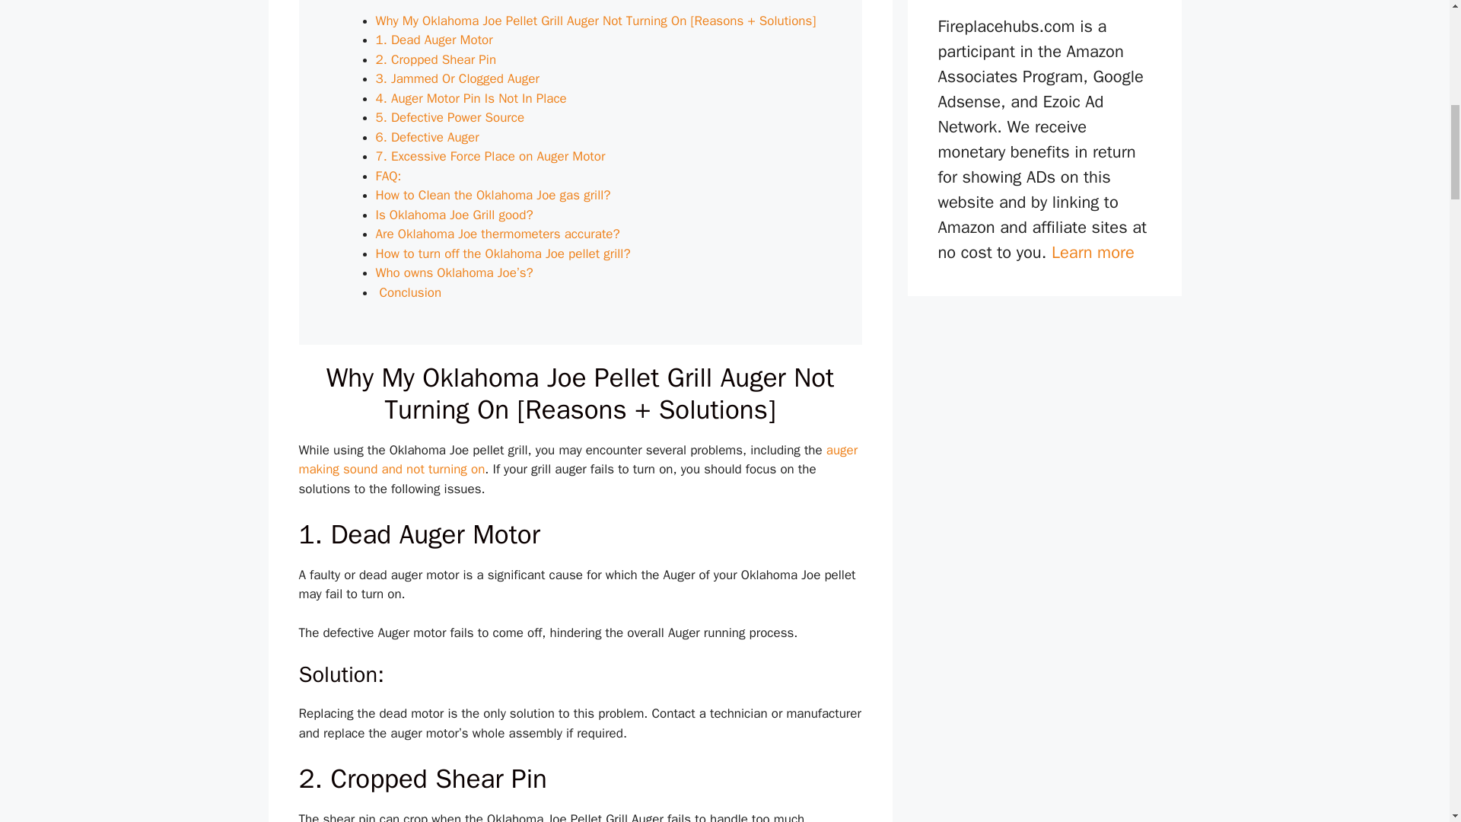 The image size is (1461, 822). I want to click on How to Clean the Oklahoma Joe gas grill? , so click(495, 195).